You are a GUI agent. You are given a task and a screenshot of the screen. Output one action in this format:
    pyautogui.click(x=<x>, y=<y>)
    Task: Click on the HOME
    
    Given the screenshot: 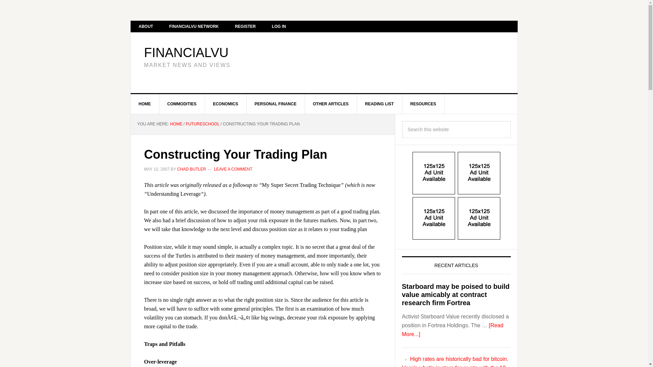 What is the action you would take?
    pyautogui.click(x=176, y=124)
    